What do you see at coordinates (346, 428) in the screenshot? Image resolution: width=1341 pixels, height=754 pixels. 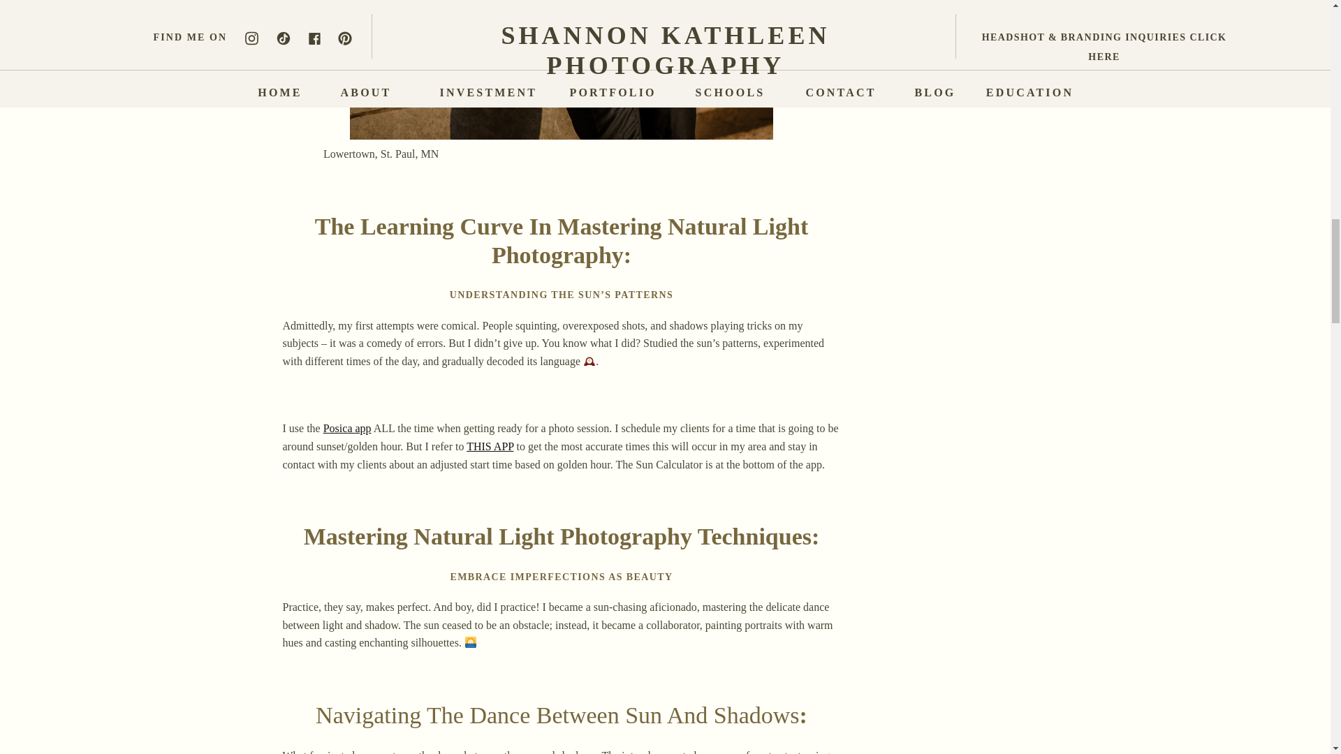 I see `Posica app` at bounding box center [346, 428].